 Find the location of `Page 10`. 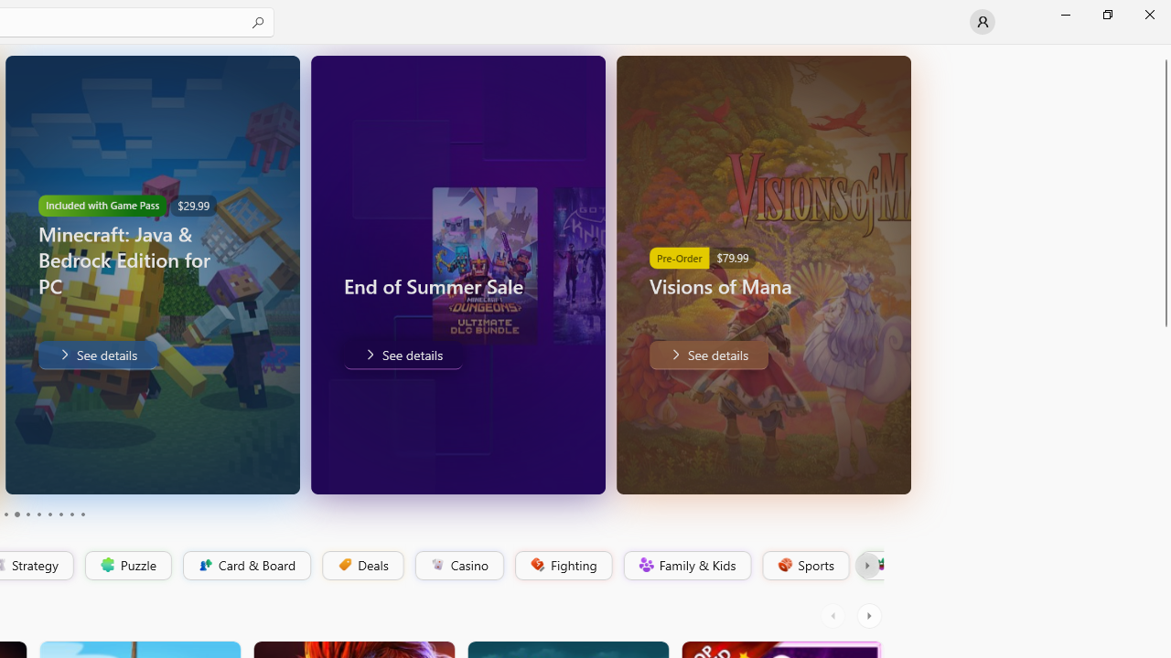

Page 10 is located at coordinates (82, 514).